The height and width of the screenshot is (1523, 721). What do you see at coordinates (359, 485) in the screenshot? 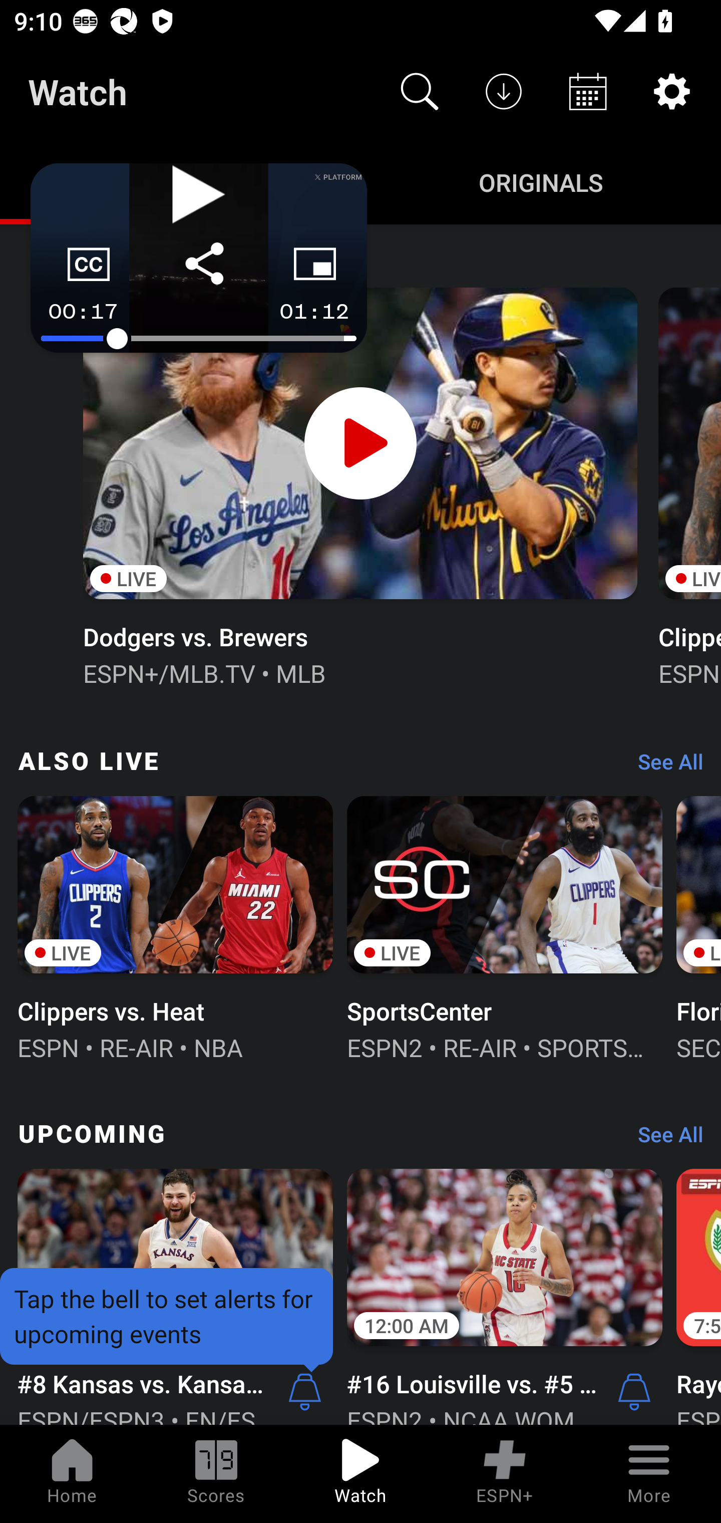
I see ` LIVE Dodgers vs. Brewers ESPN+/MLB.TV • MLB` at bounding box center [359, 485].